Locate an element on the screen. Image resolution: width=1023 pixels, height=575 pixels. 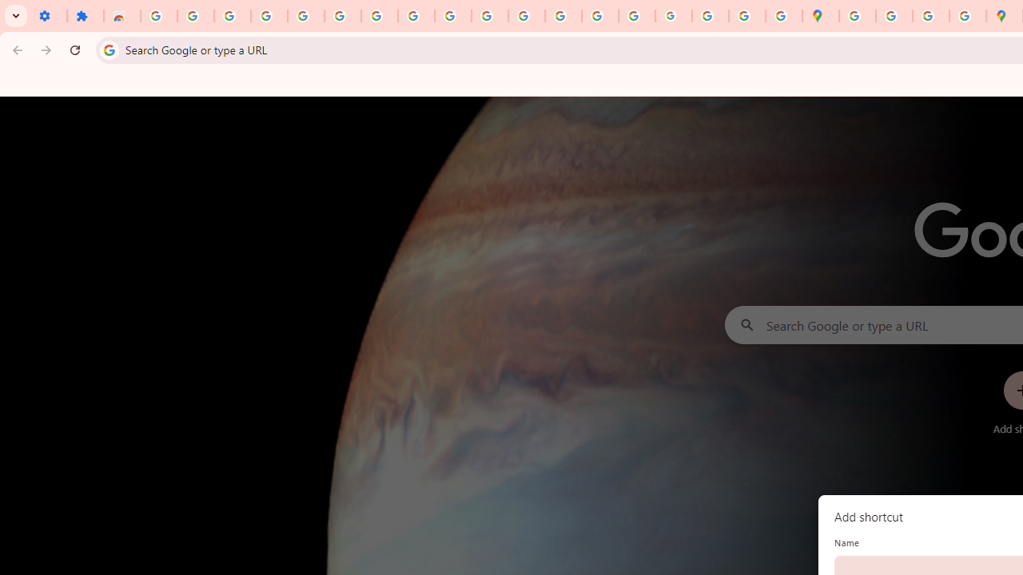
Safety in Our Products - Google Safety Center is located at coordinates (967, 16).